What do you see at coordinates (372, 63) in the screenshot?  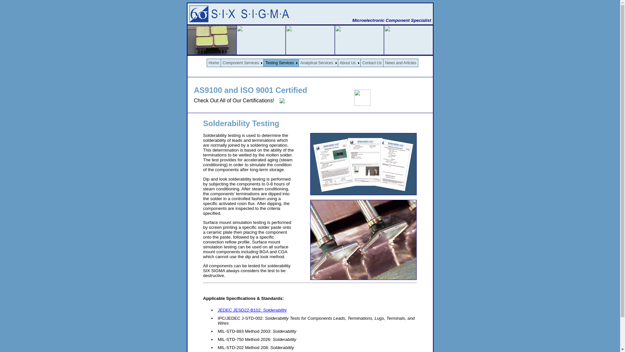 I see `Contact Us` at bounding box center [372, 63].